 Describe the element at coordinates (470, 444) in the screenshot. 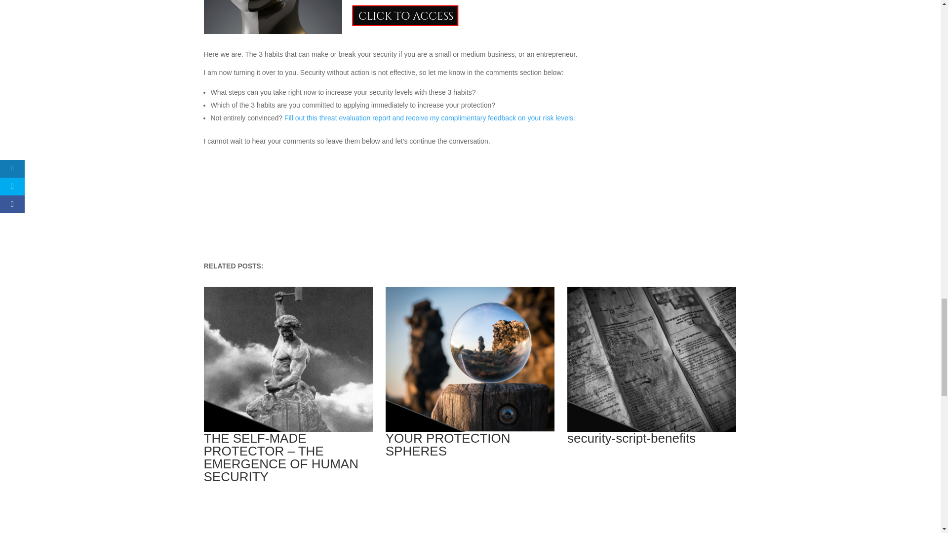

I see `YOUR PROTECTION SPHERES` at that location.